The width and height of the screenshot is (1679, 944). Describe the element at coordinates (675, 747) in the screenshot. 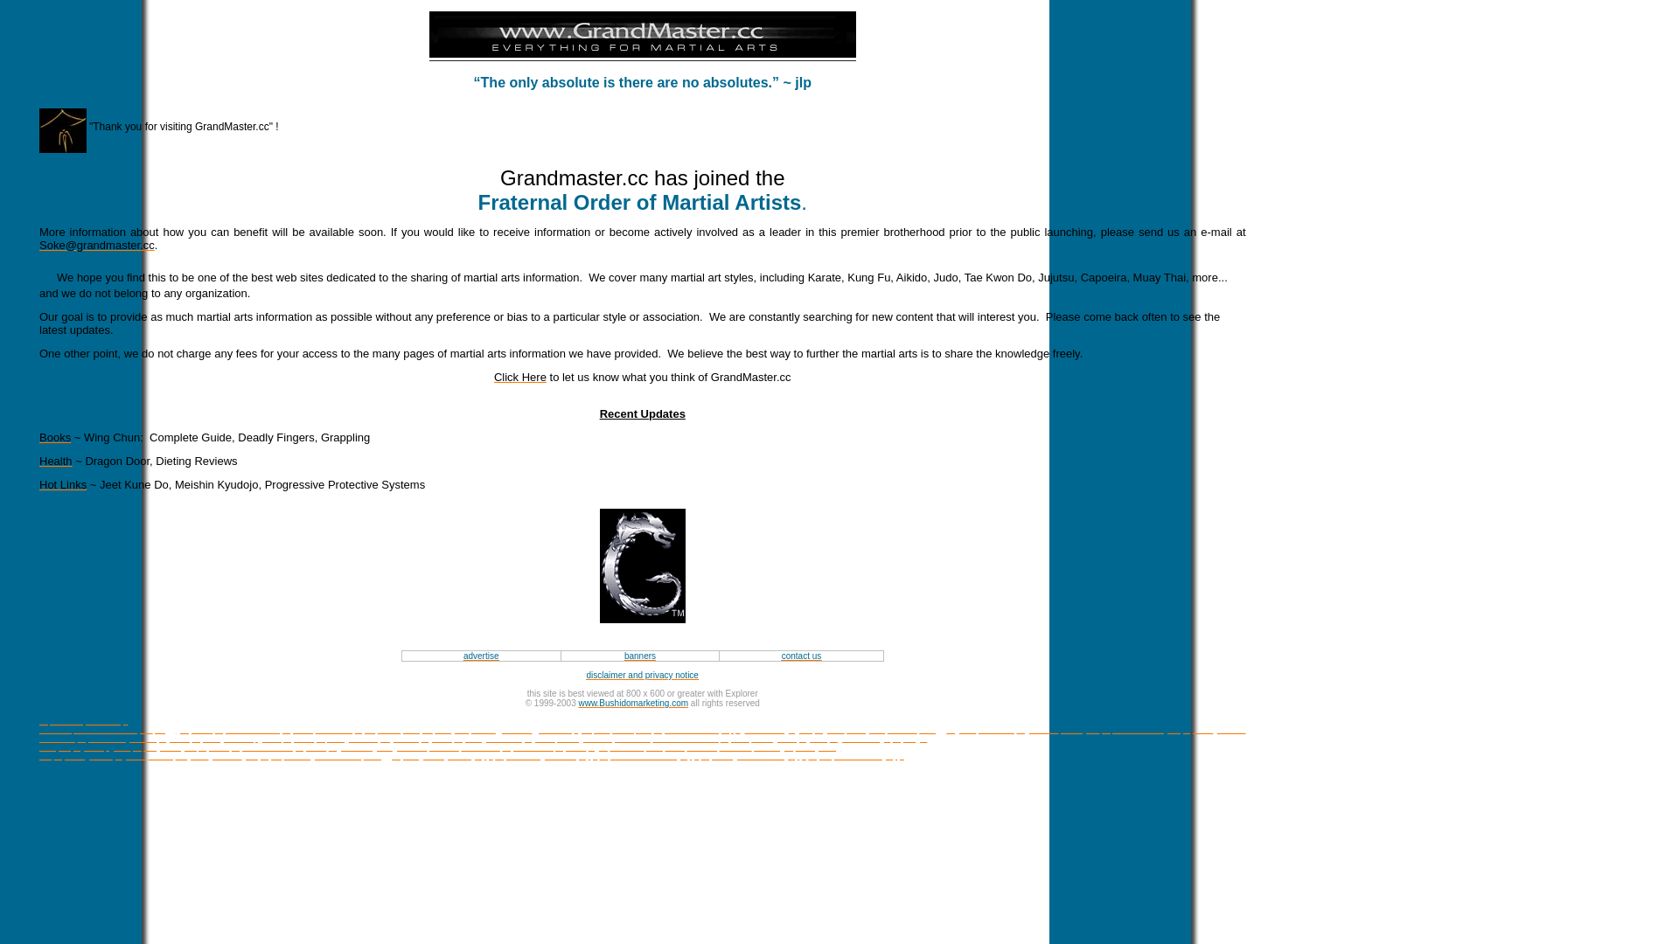

I see `bet88` at that location.